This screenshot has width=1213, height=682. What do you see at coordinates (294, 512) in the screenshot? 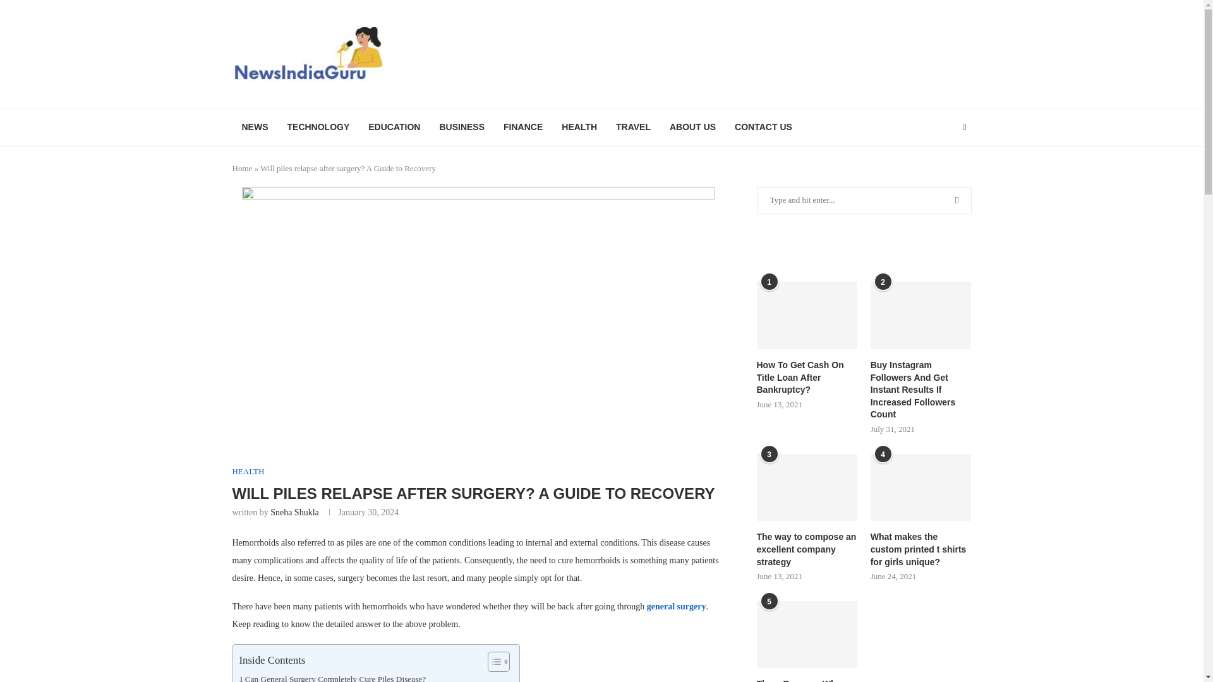
I see `Sneha Shukla` at bounding box center [294, 512].